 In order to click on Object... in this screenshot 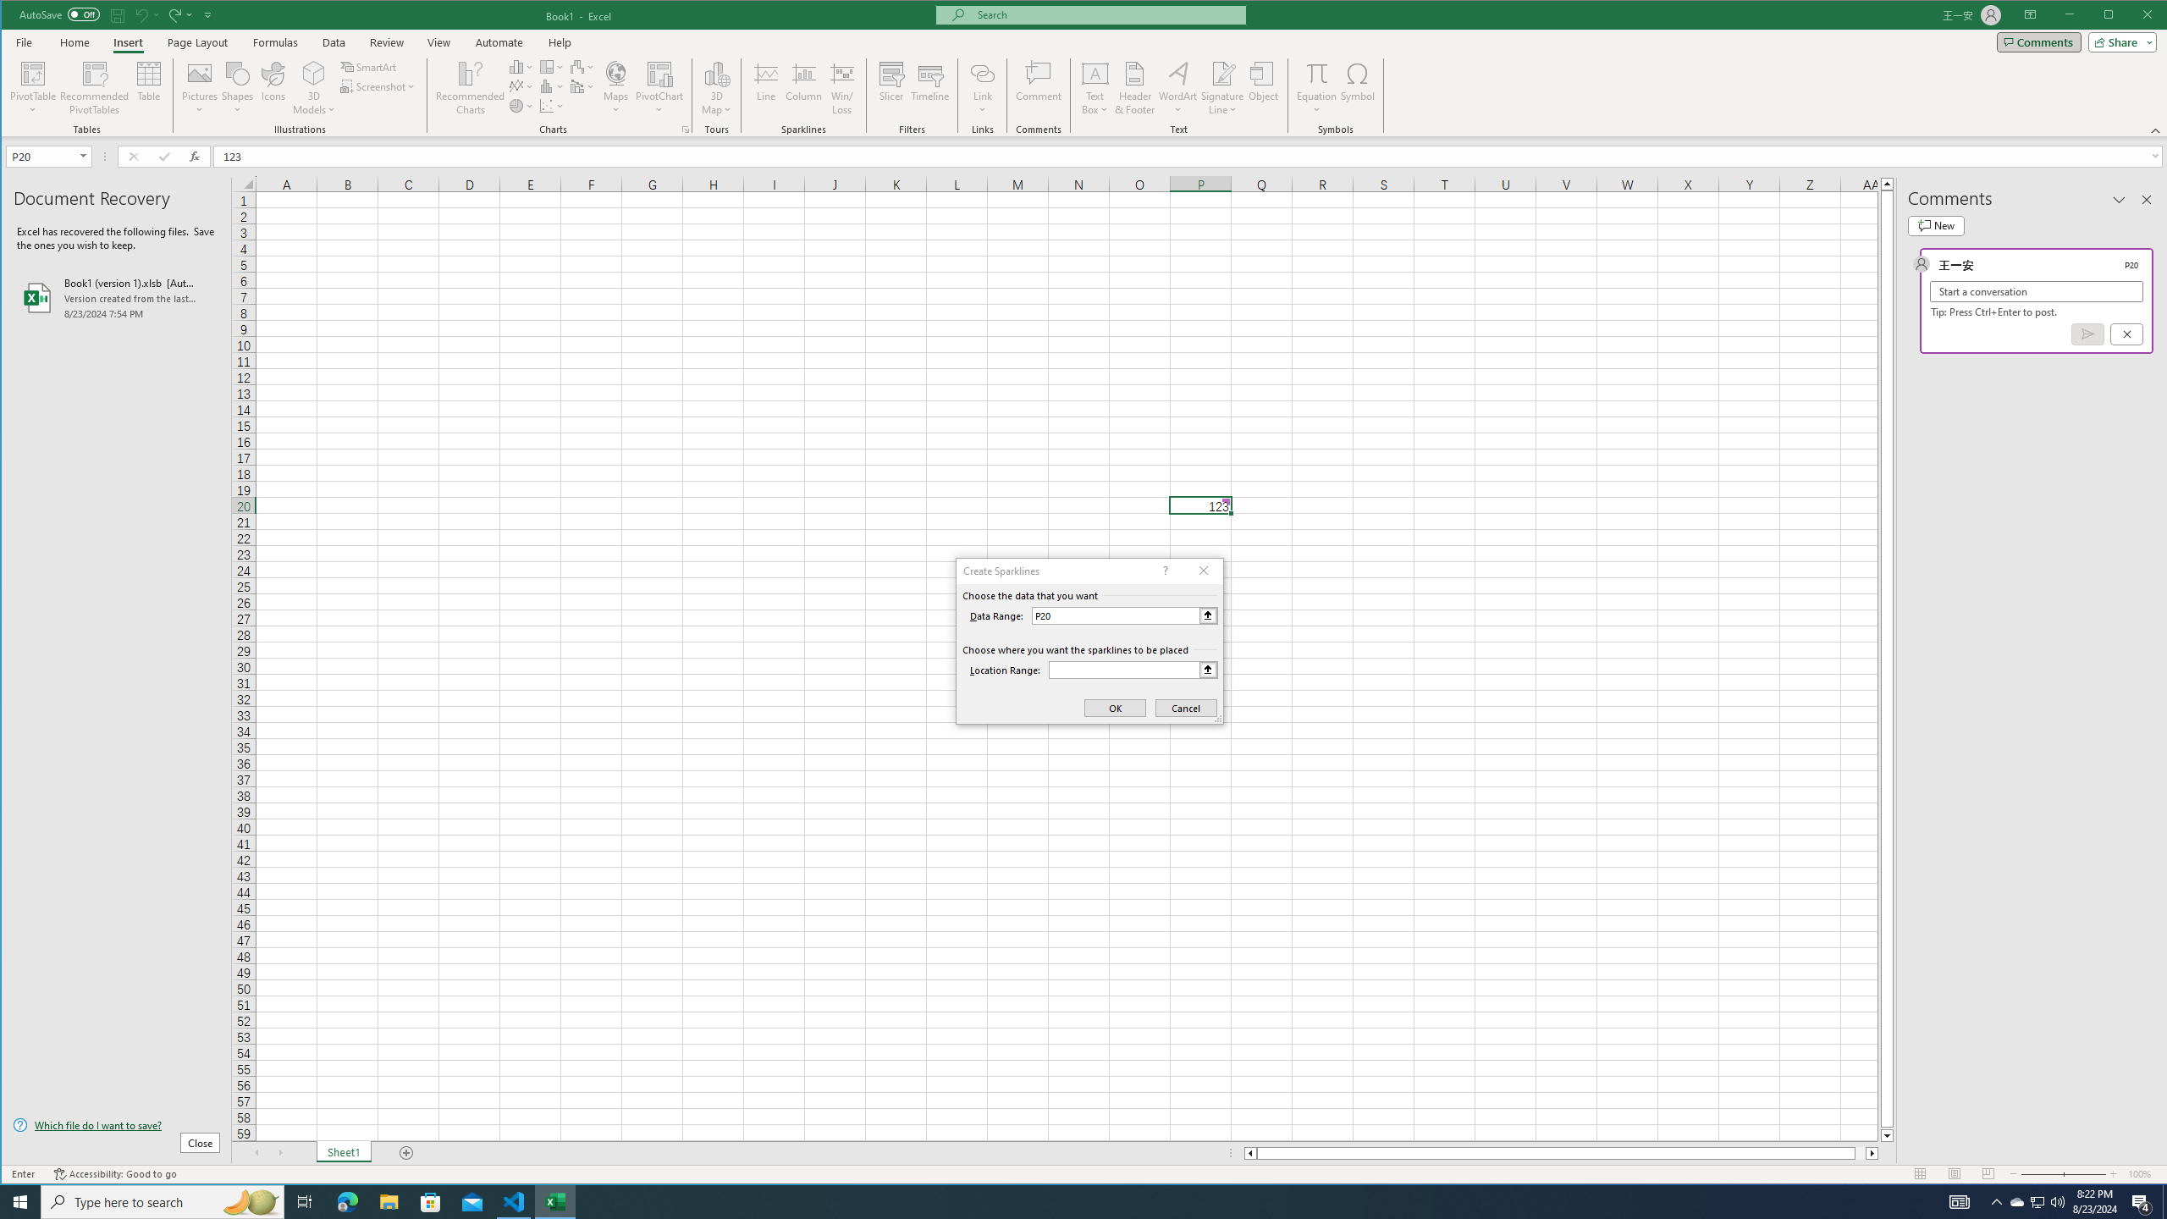, I will do `click(1263, 88)`.